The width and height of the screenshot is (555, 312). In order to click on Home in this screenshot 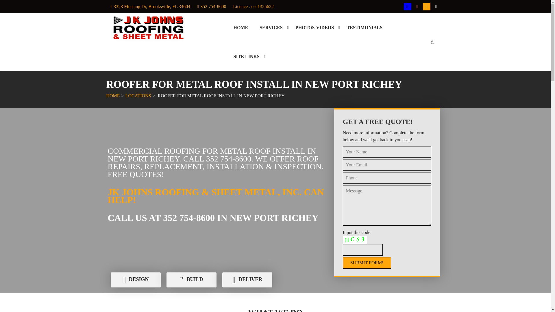, I will do `click(240, 28)`.